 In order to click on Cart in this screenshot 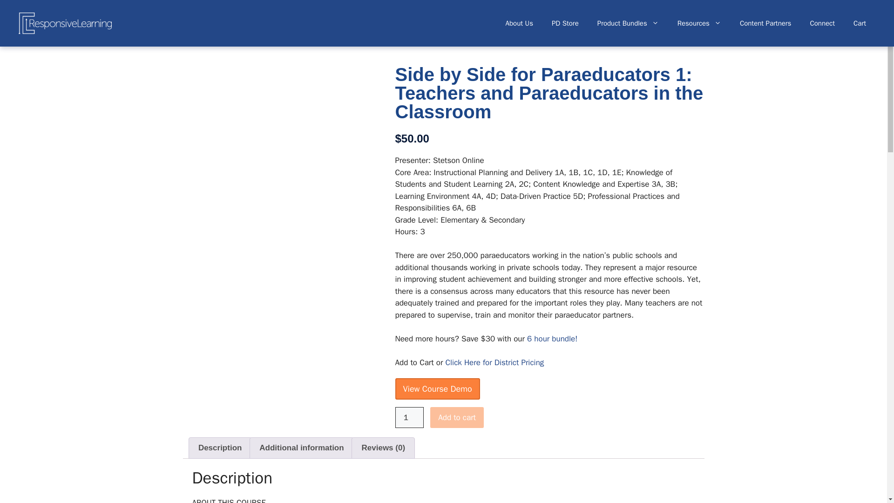, I will do `click(860, 23)`.